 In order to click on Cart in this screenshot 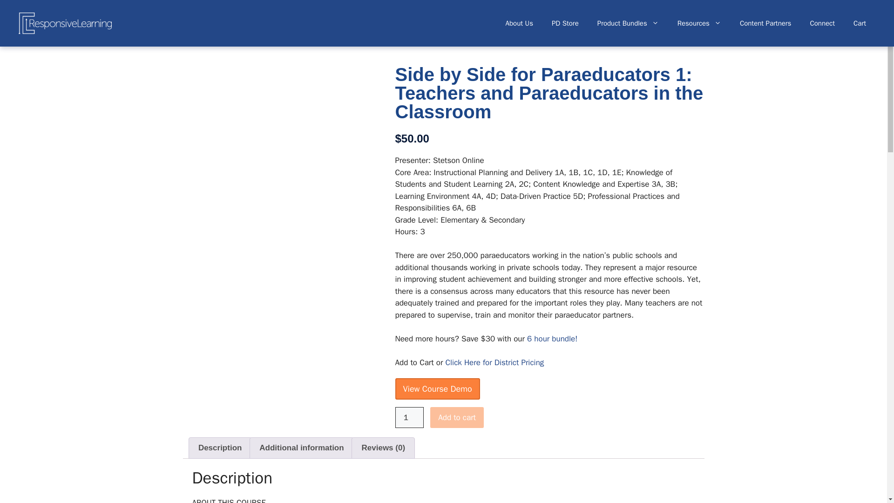, I will do `click(860, 23)`.